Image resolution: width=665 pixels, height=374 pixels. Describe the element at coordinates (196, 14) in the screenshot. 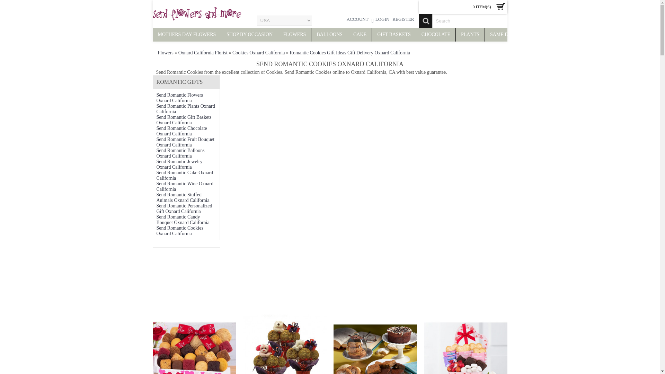

I see `sendflowersandmore.com` at that location.